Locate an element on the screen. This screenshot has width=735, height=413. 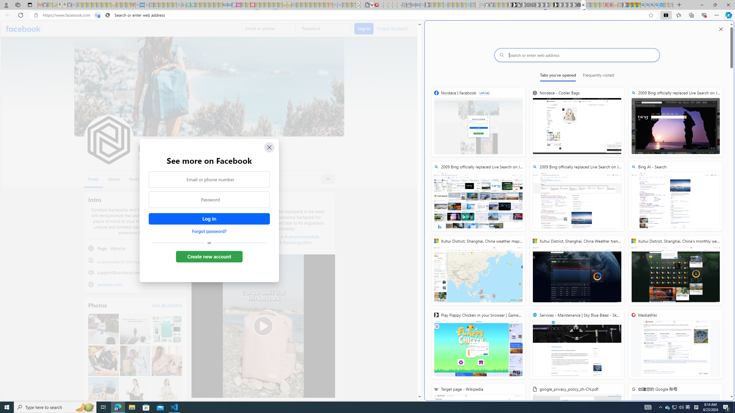
Wallet - Sleeping is located at coordinates (409, 5).